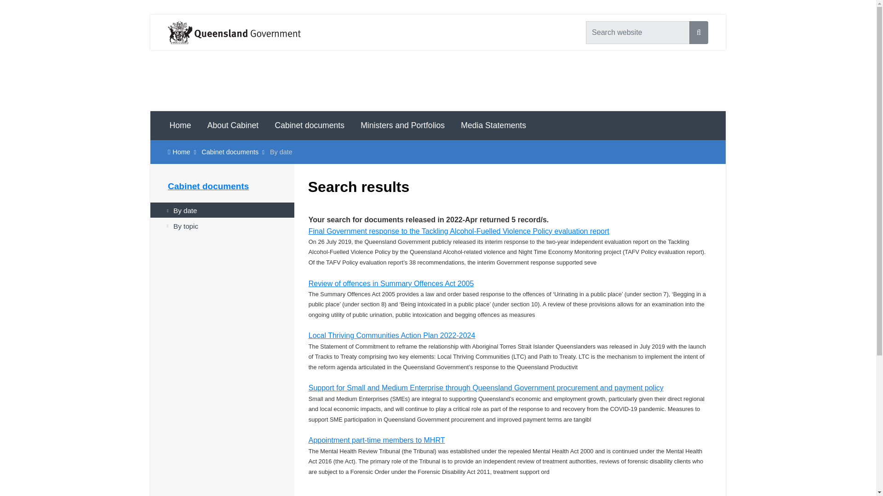  I want to click on The Queensland Cabinet and Ministerial Directory, so click(438, 80).